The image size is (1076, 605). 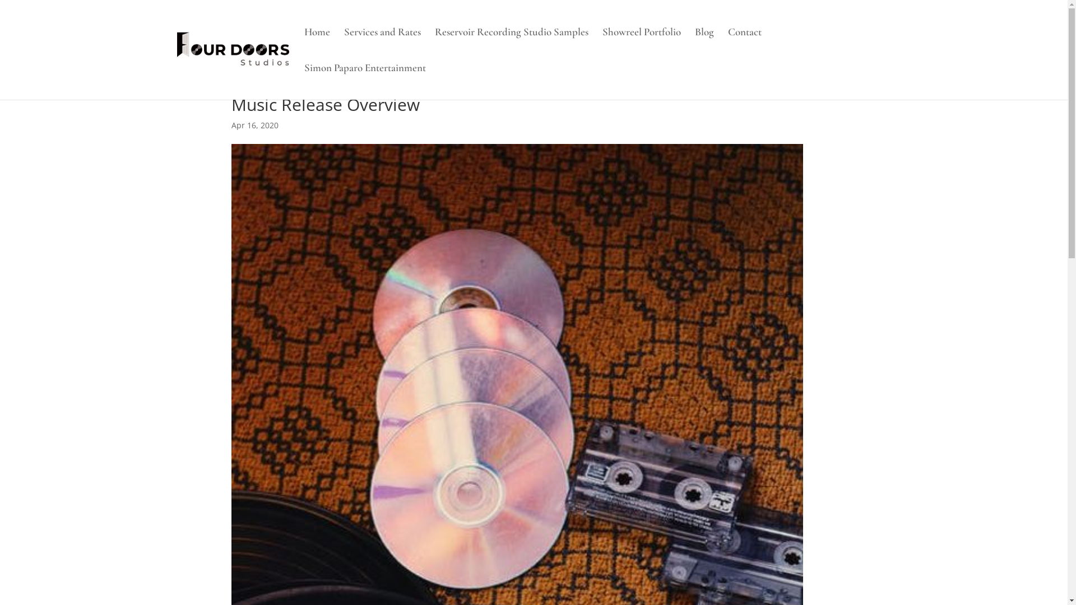 I want to click on Contact, so click(x=744, y=46).